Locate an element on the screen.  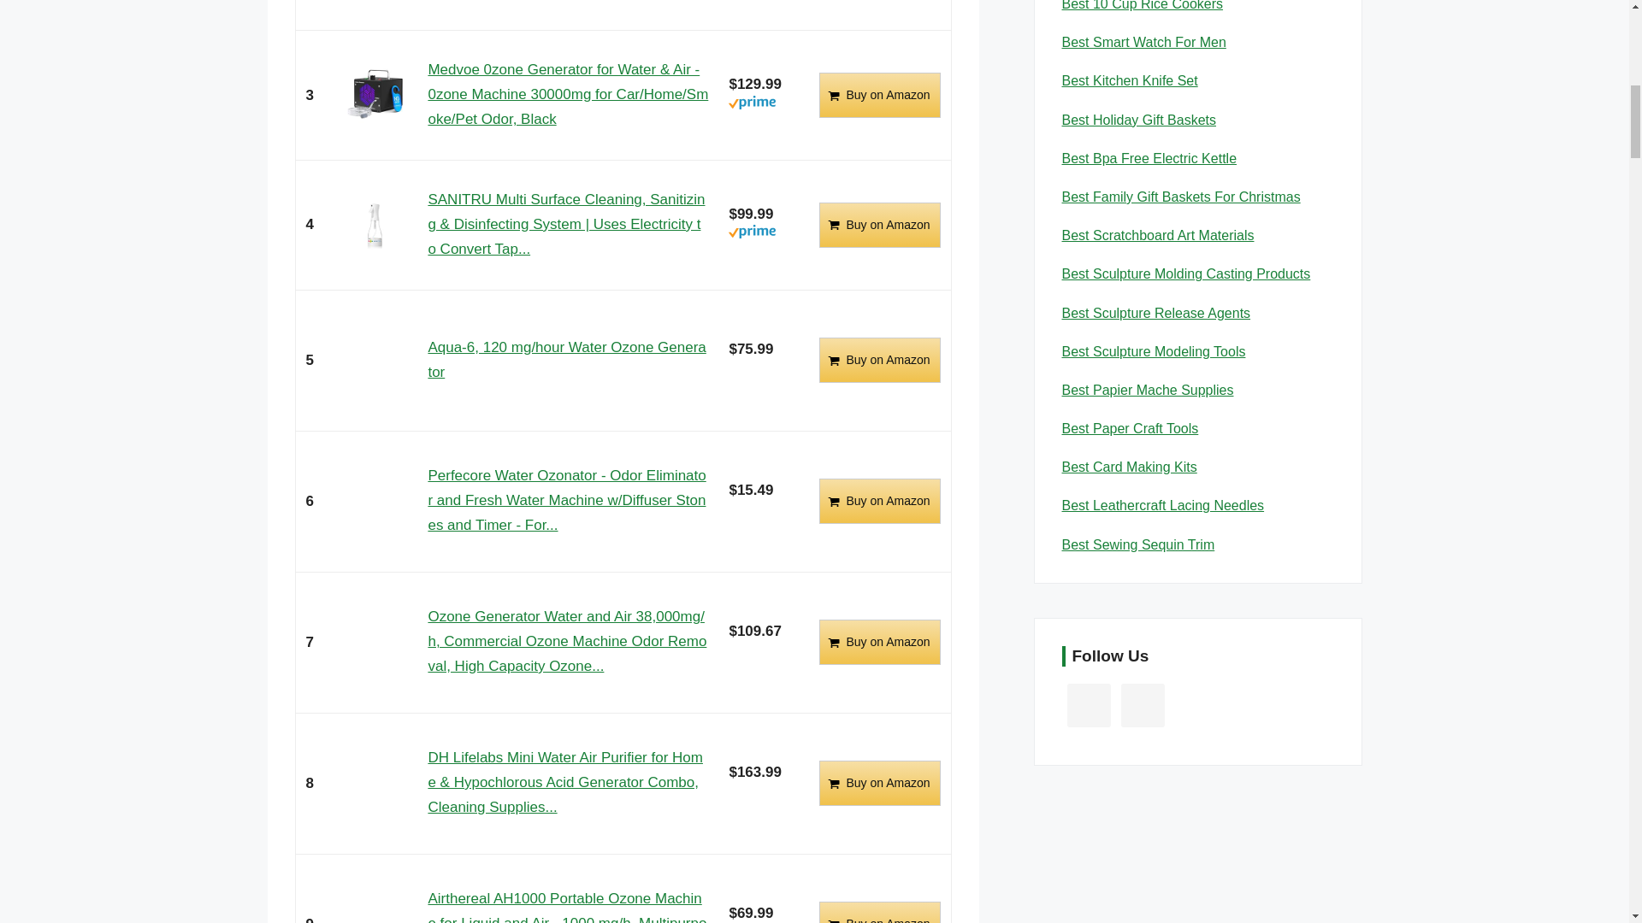
Amazon Prime is located at coordinates (752, 106).